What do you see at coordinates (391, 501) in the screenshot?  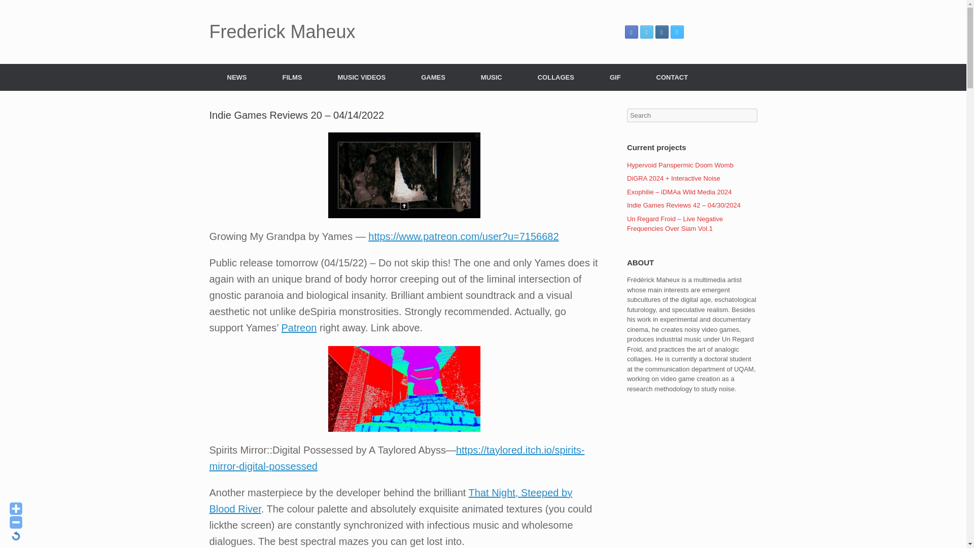 I see `That Night, Steeped by Blood River` at bounding box center [391, 501].